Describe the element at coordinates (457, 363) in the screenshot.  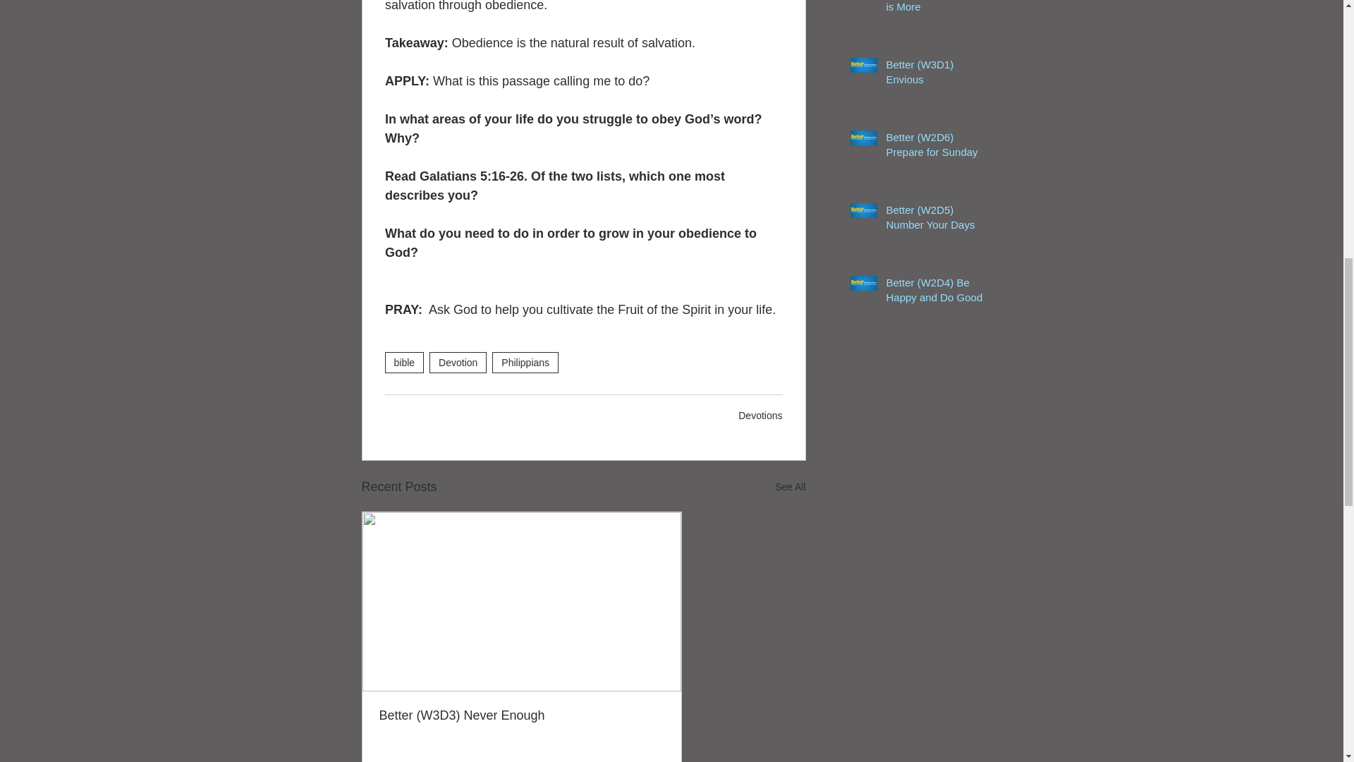
I see `Devotion` at that location.